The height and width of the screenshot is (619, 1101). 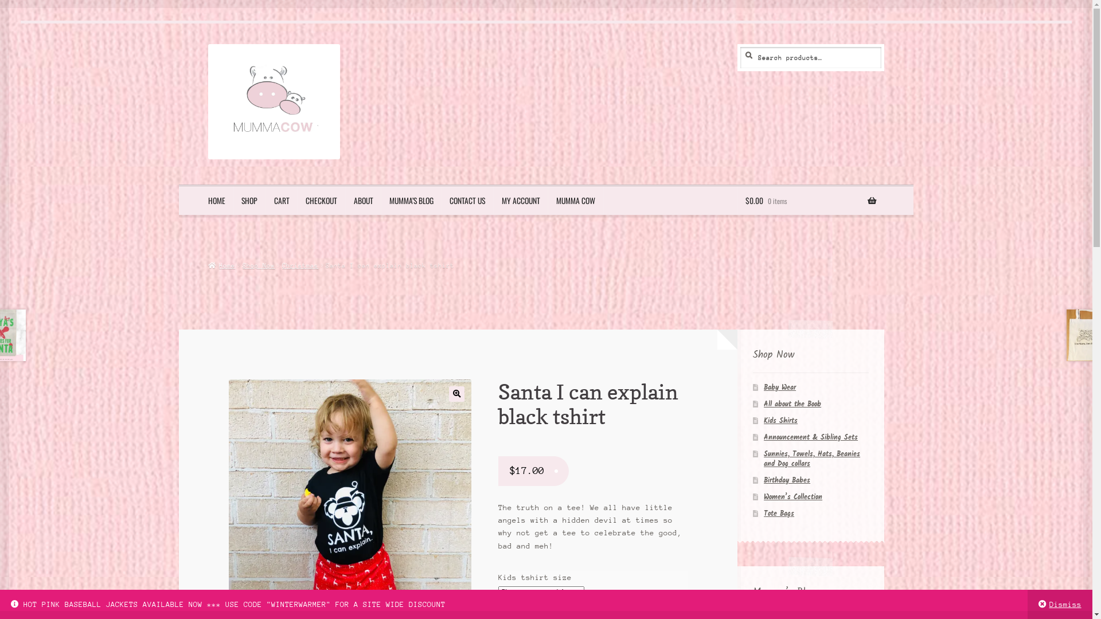 What do you see at coordinates (468, 201) in the screenshot?
I see `CONTACT US` at bounding box center [468, 201].